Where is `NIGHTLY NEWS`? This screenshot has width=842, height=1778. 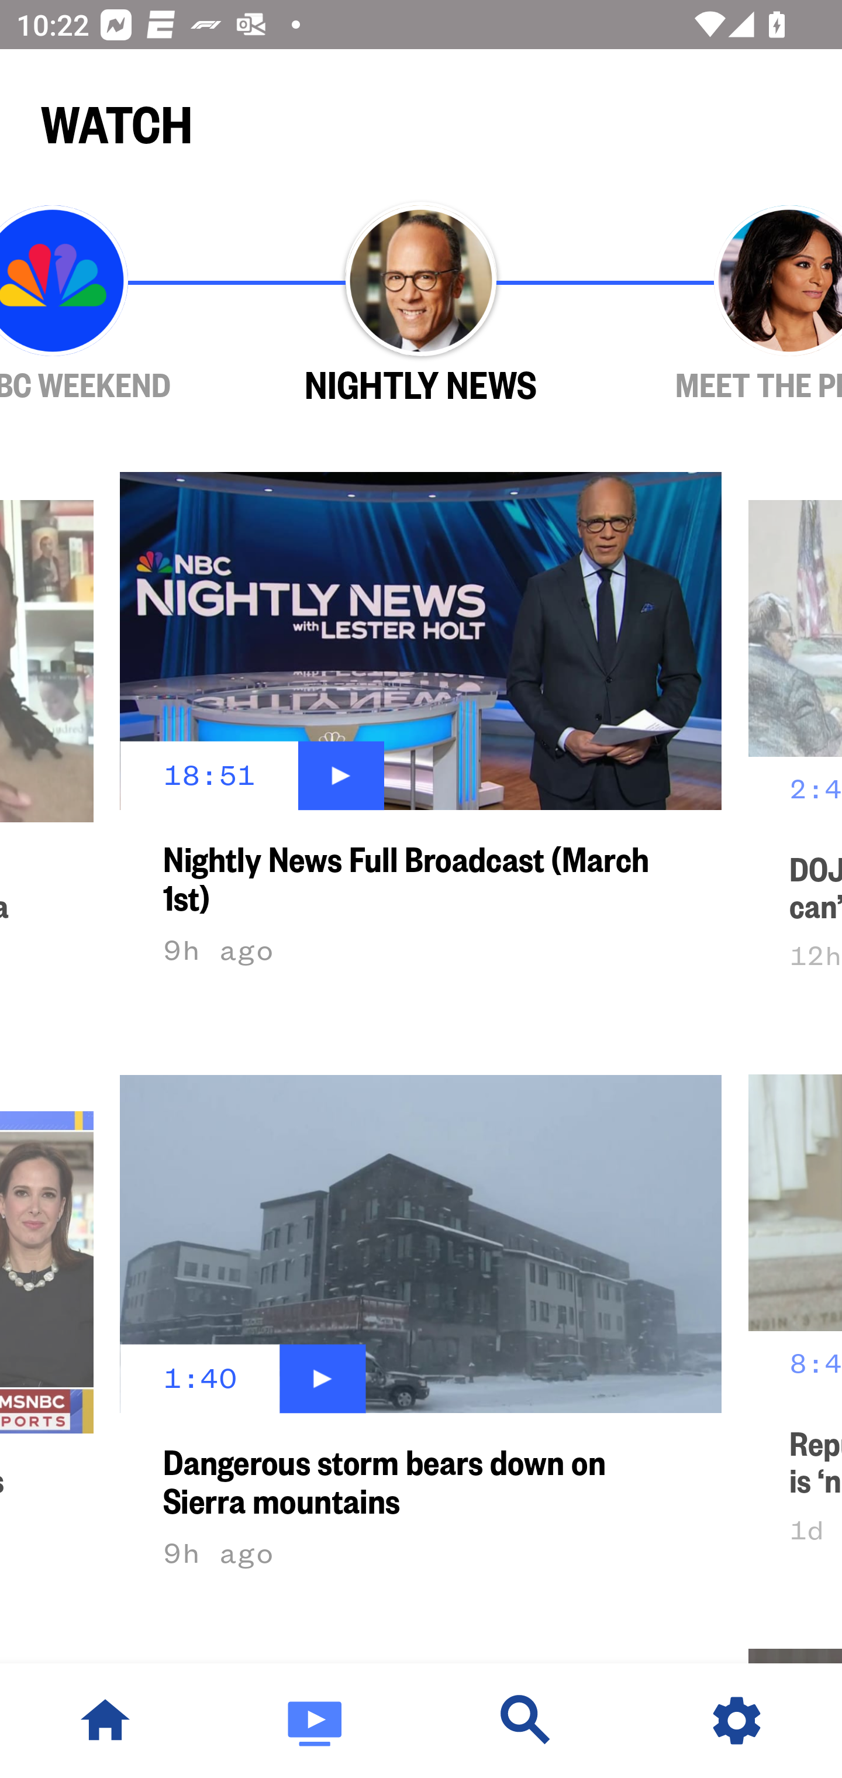 NIGHTLY NEWS is located at coordinates (421, 305).